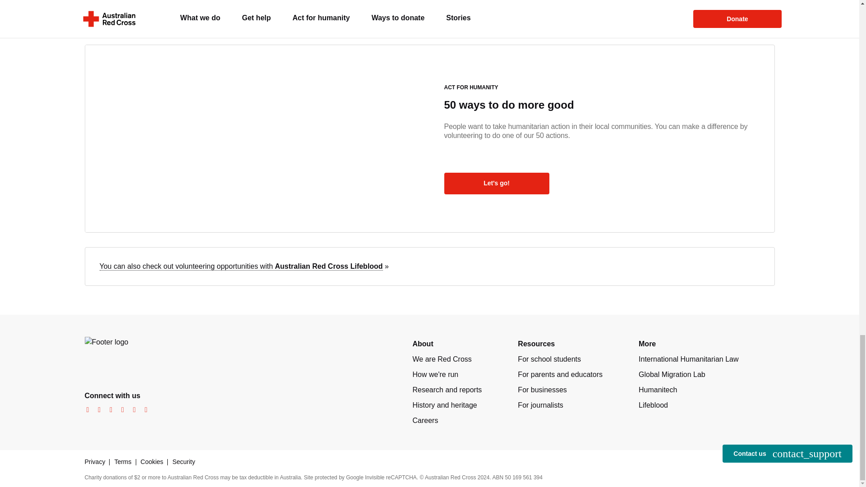 This screenshot has height=487, width=866. Describe the element at coordinates (441, 359) in the screenshot. I see `We are Red Cross` at that location.